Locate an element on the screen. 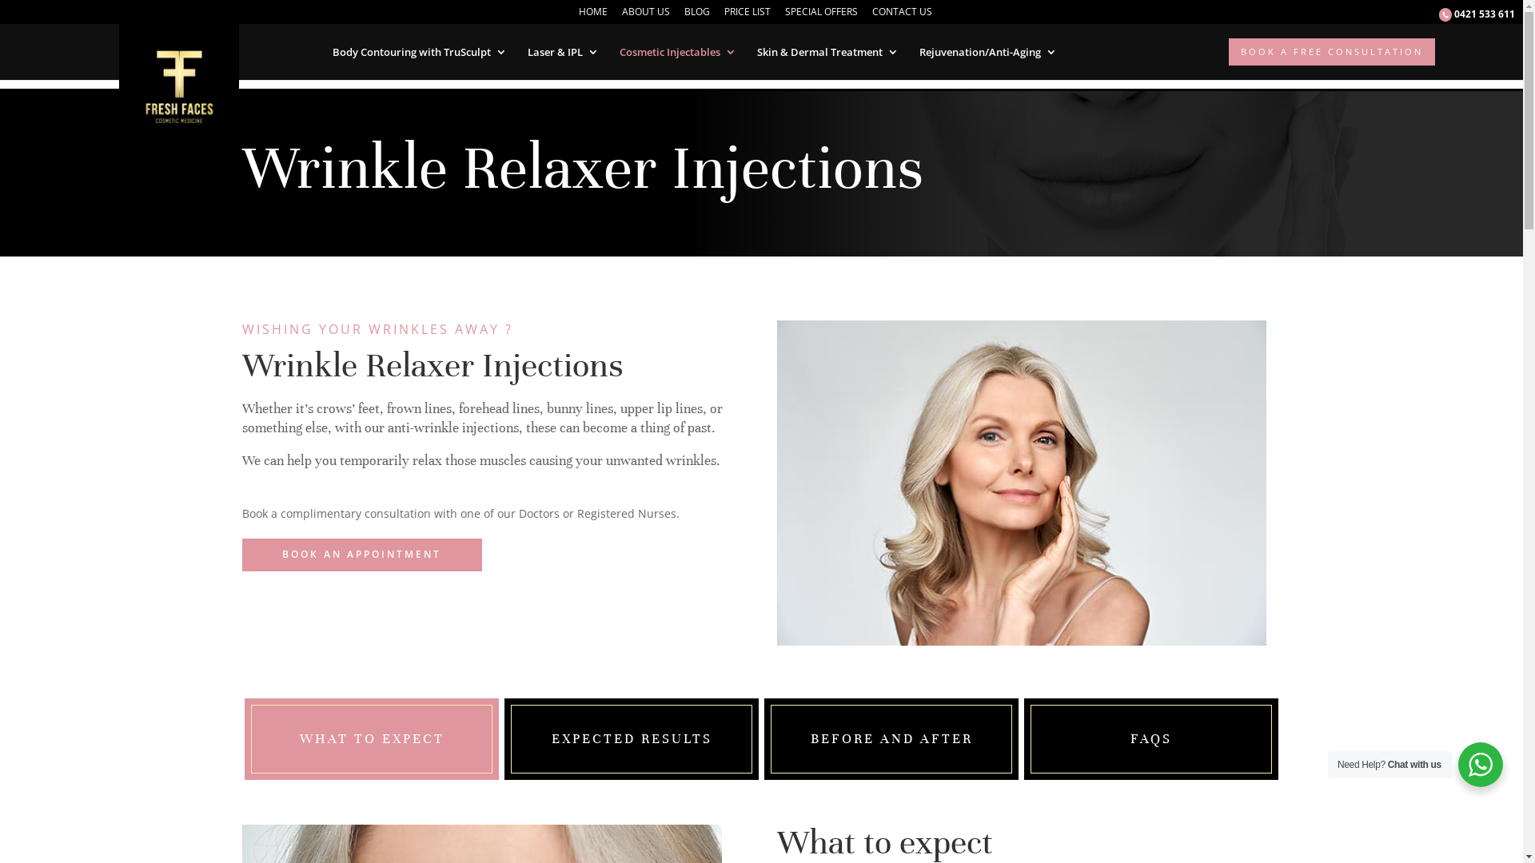 This screenshot has width=1535, height=863. Laser & IPL is located at coordinates (563, 52).